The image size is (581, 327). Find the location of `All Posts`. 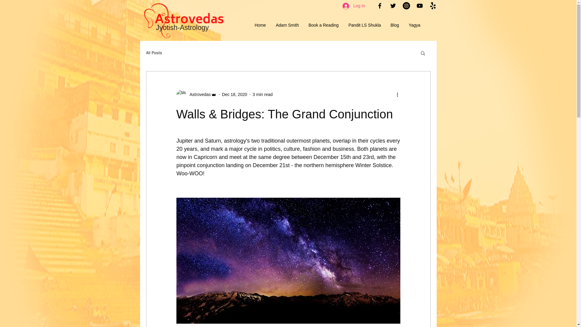

All Posts is located at coordinates (154, 53).